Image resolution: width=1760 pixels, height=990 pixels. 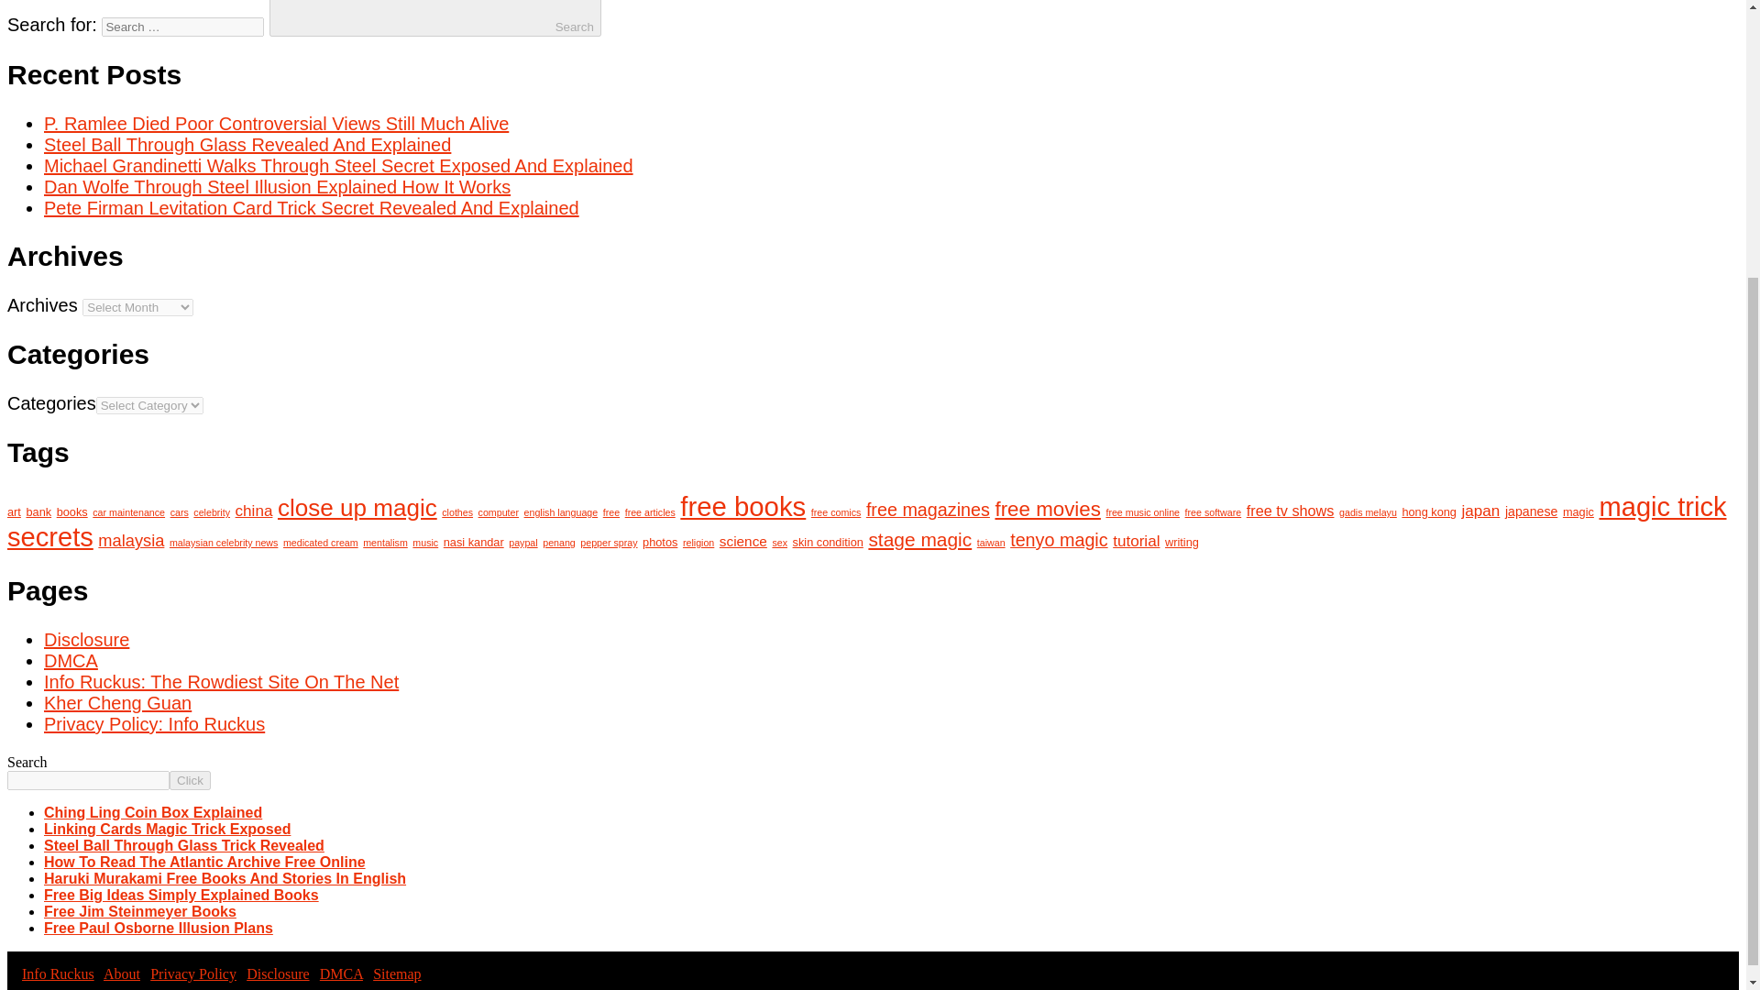 What do you see at coordinates (212, 511) in the screenshot?
I see `celebrity` at bounding box center [212, 511].